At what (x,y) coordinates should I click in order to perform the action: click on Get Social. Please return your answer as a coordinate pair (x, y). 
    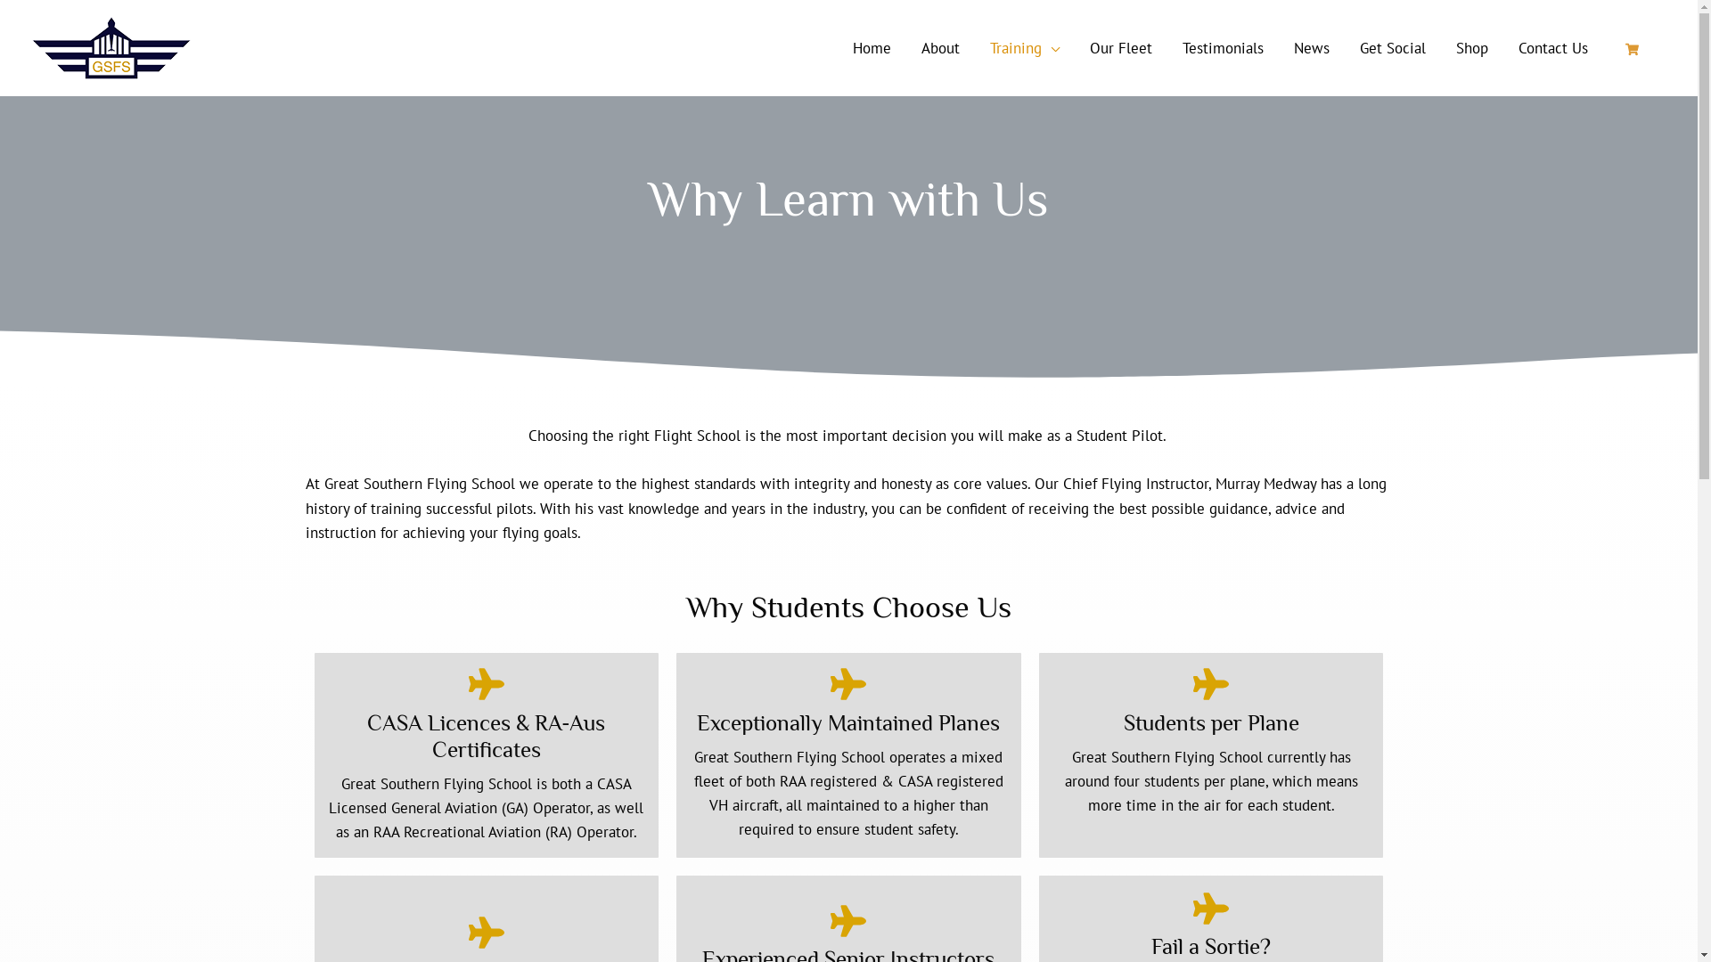
    Looking at the image, I should click on (1392, 48).